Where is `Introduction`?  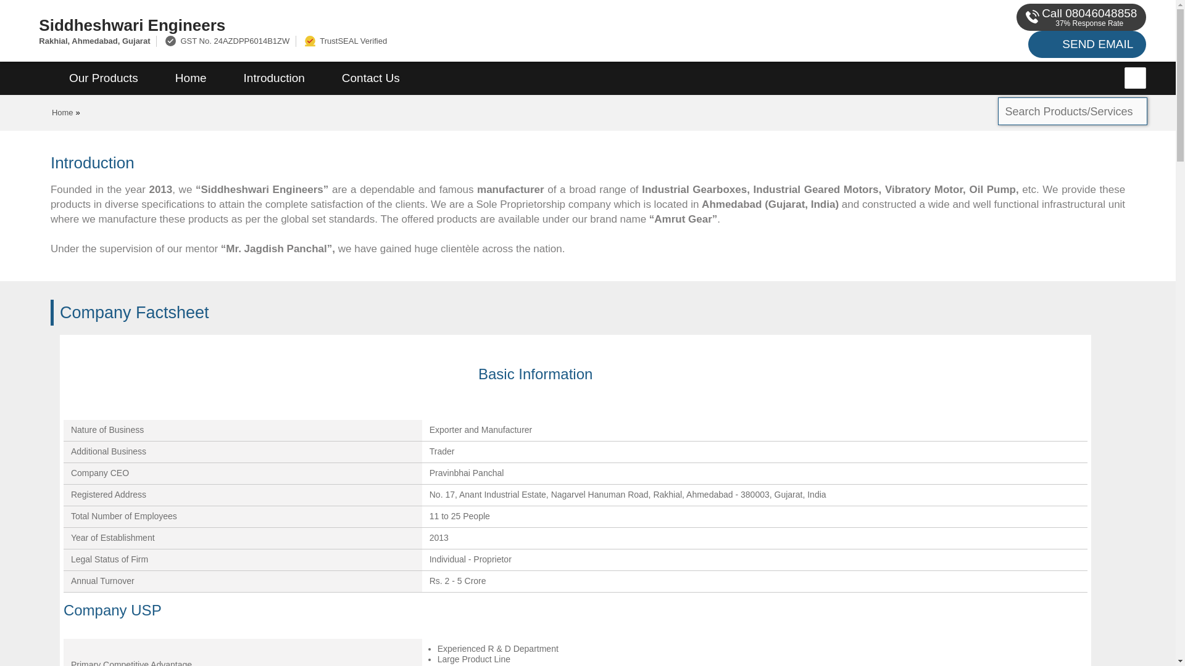 Introduction is located at coordinates (274, 78).